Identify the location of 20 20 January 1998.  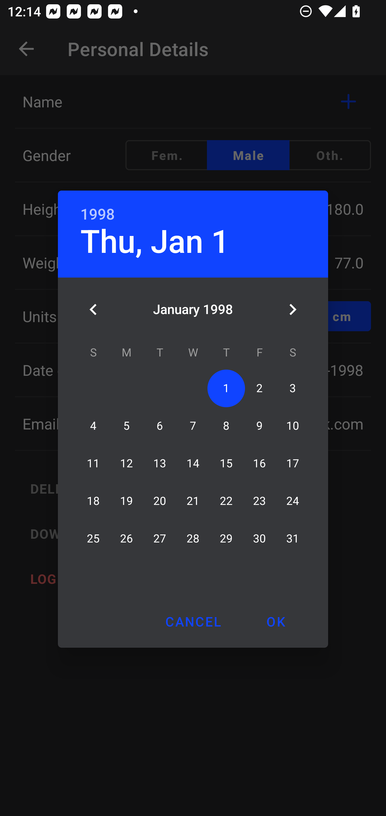
(160, 501).